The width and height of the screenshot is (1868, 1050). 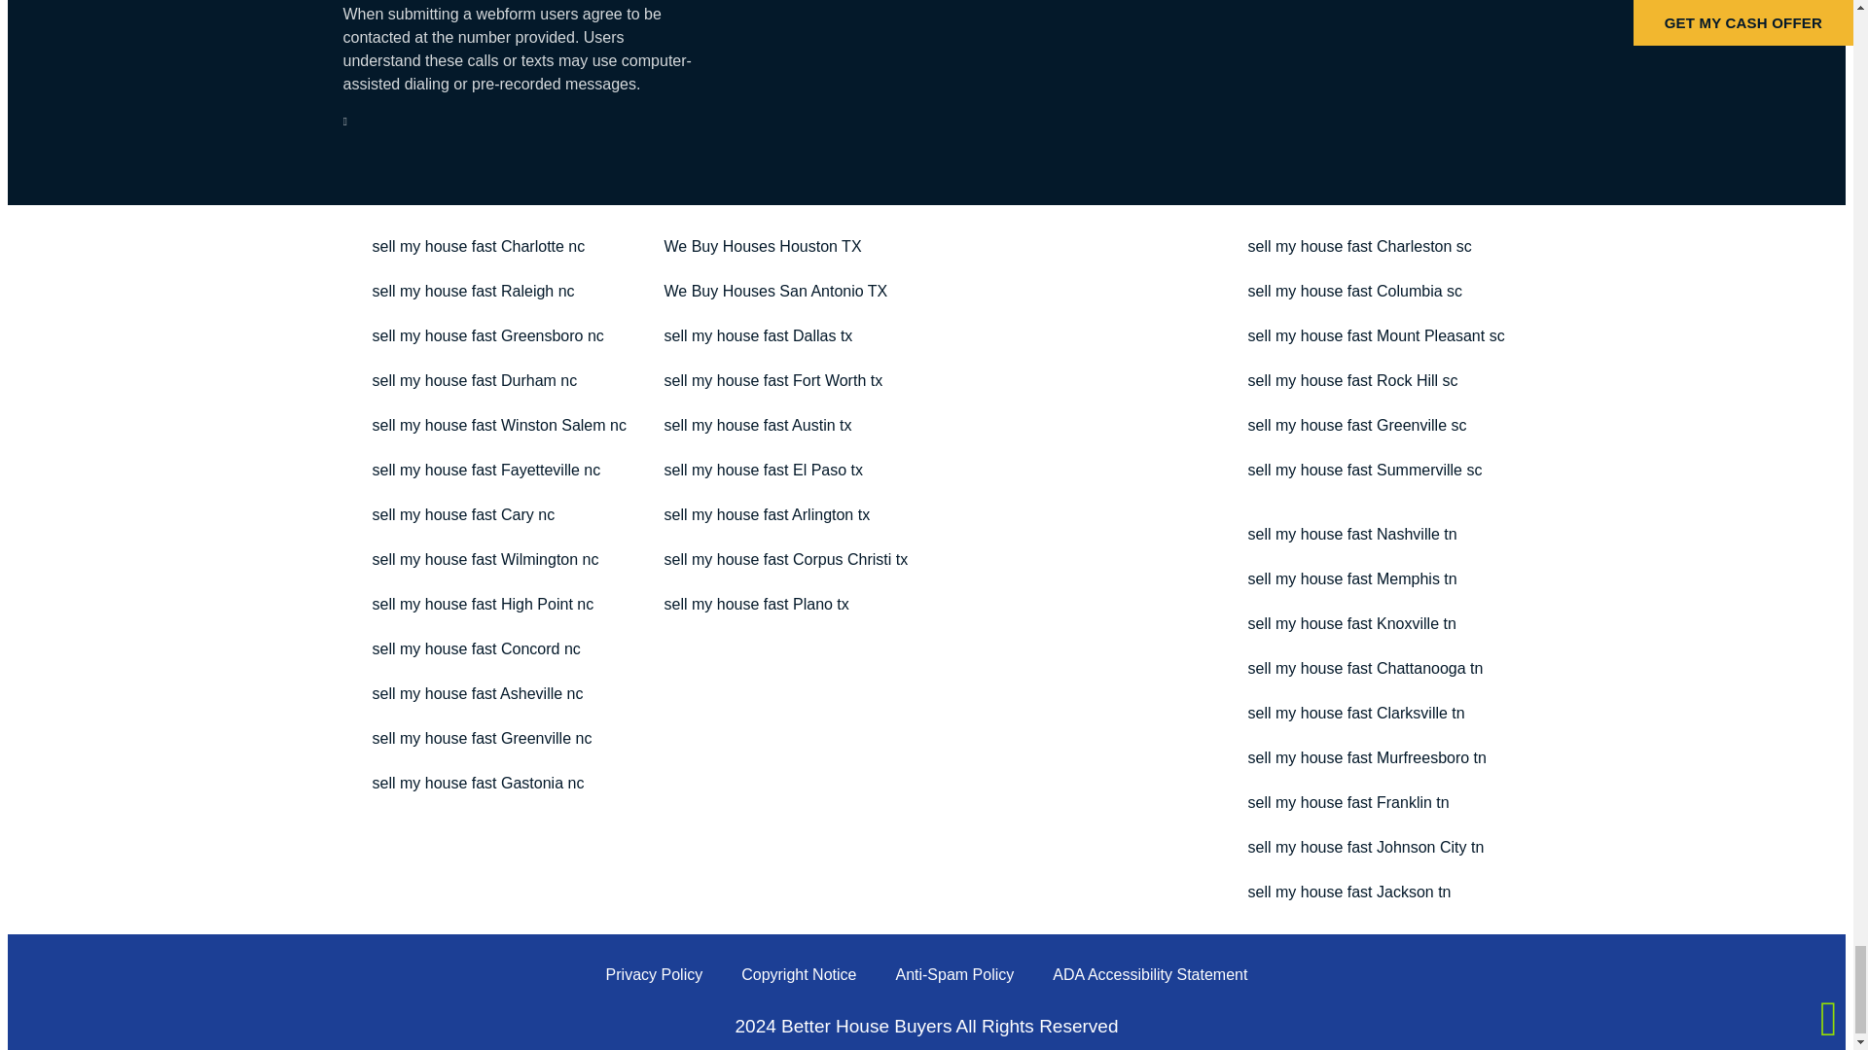 What do you see at coordinates (486, 471) in the screenshot?
I see `sell my house fast Fayetteville nc` at bounding box center [486, 471].